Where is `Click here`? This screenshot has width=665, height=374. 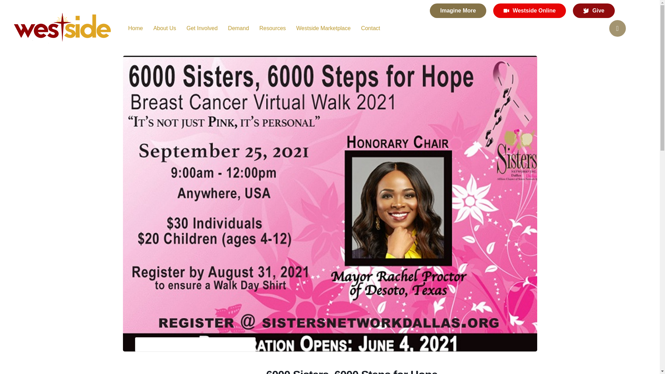 Click here is located at coordinates (641, 338).